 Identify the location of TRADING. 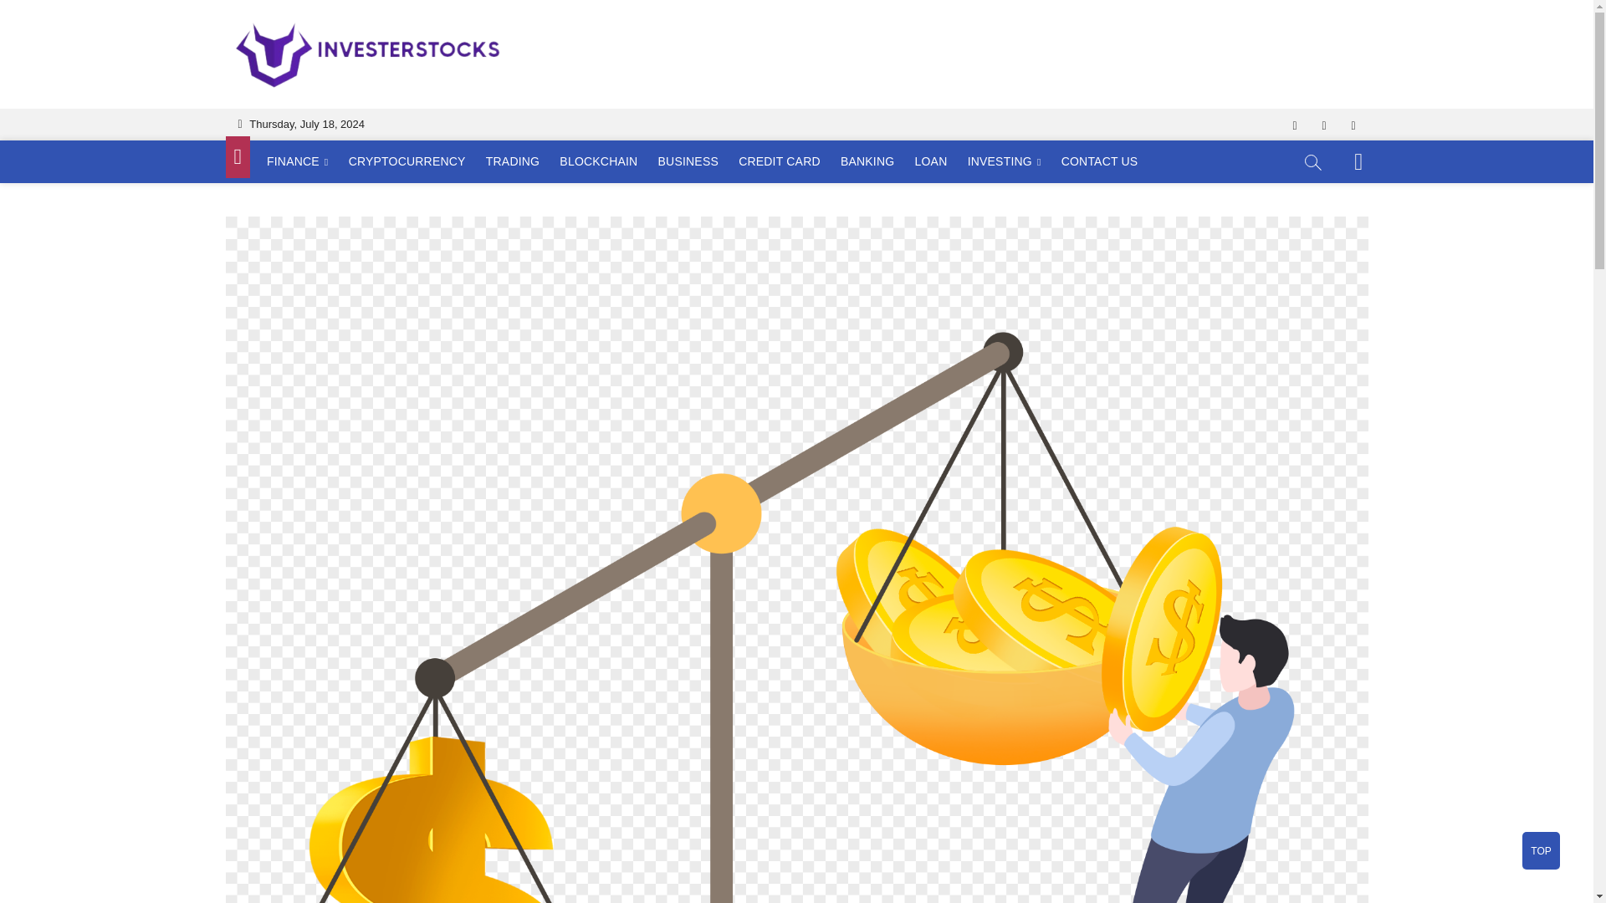
(512, 161).